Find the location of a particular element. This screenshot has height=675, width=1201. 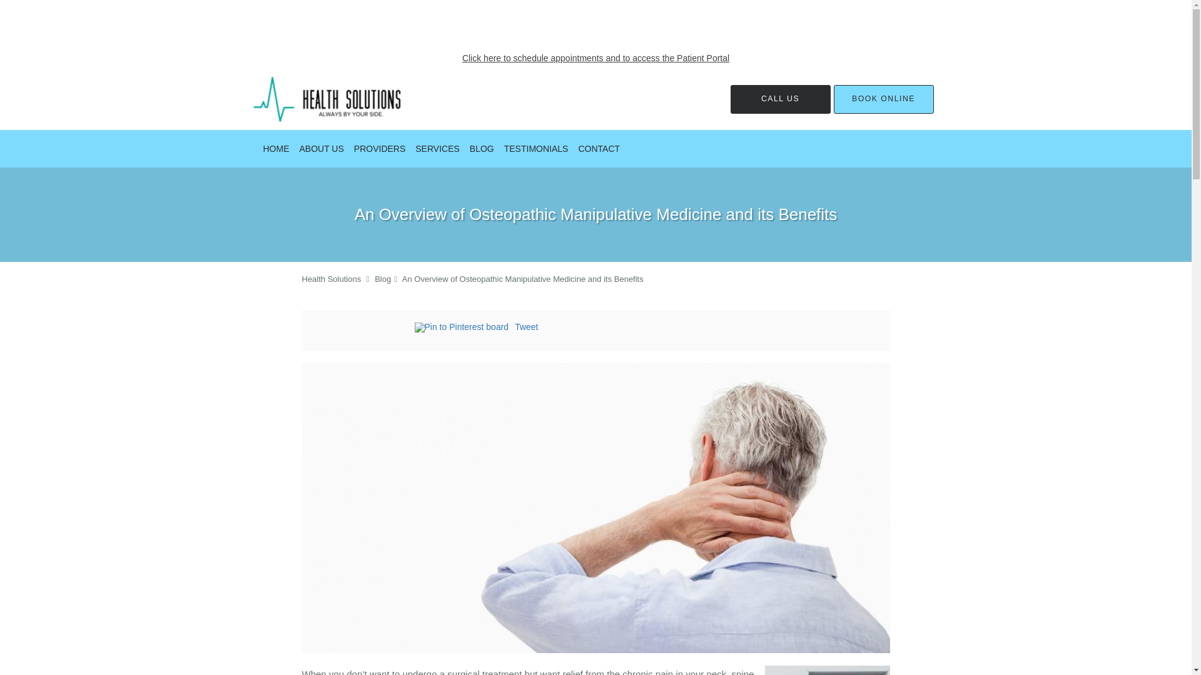

CONTACT is located at coordinates (598, 149).